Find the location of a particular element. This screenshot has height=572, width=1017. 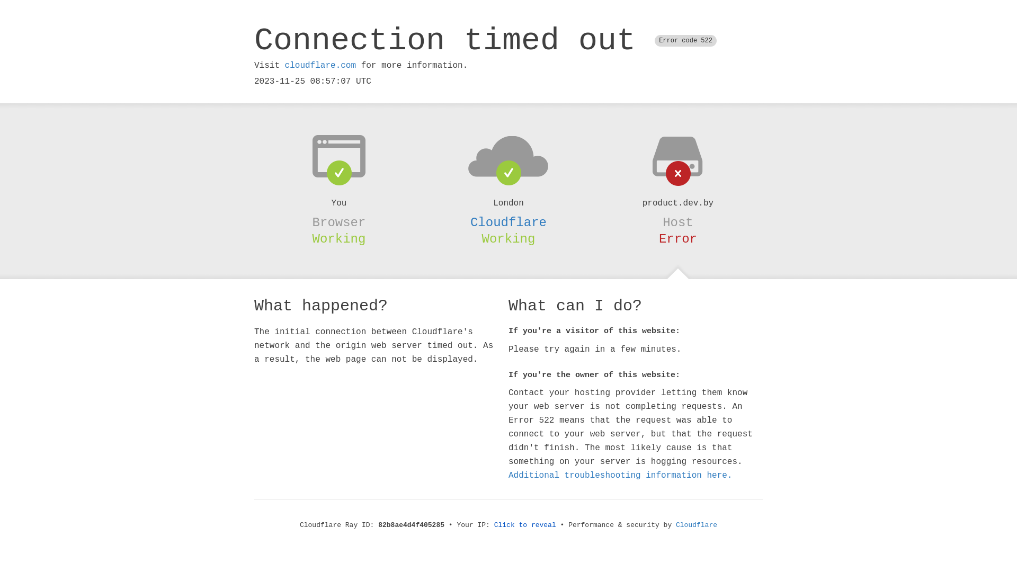

Cloudflare is located at coordinates (508, 222).